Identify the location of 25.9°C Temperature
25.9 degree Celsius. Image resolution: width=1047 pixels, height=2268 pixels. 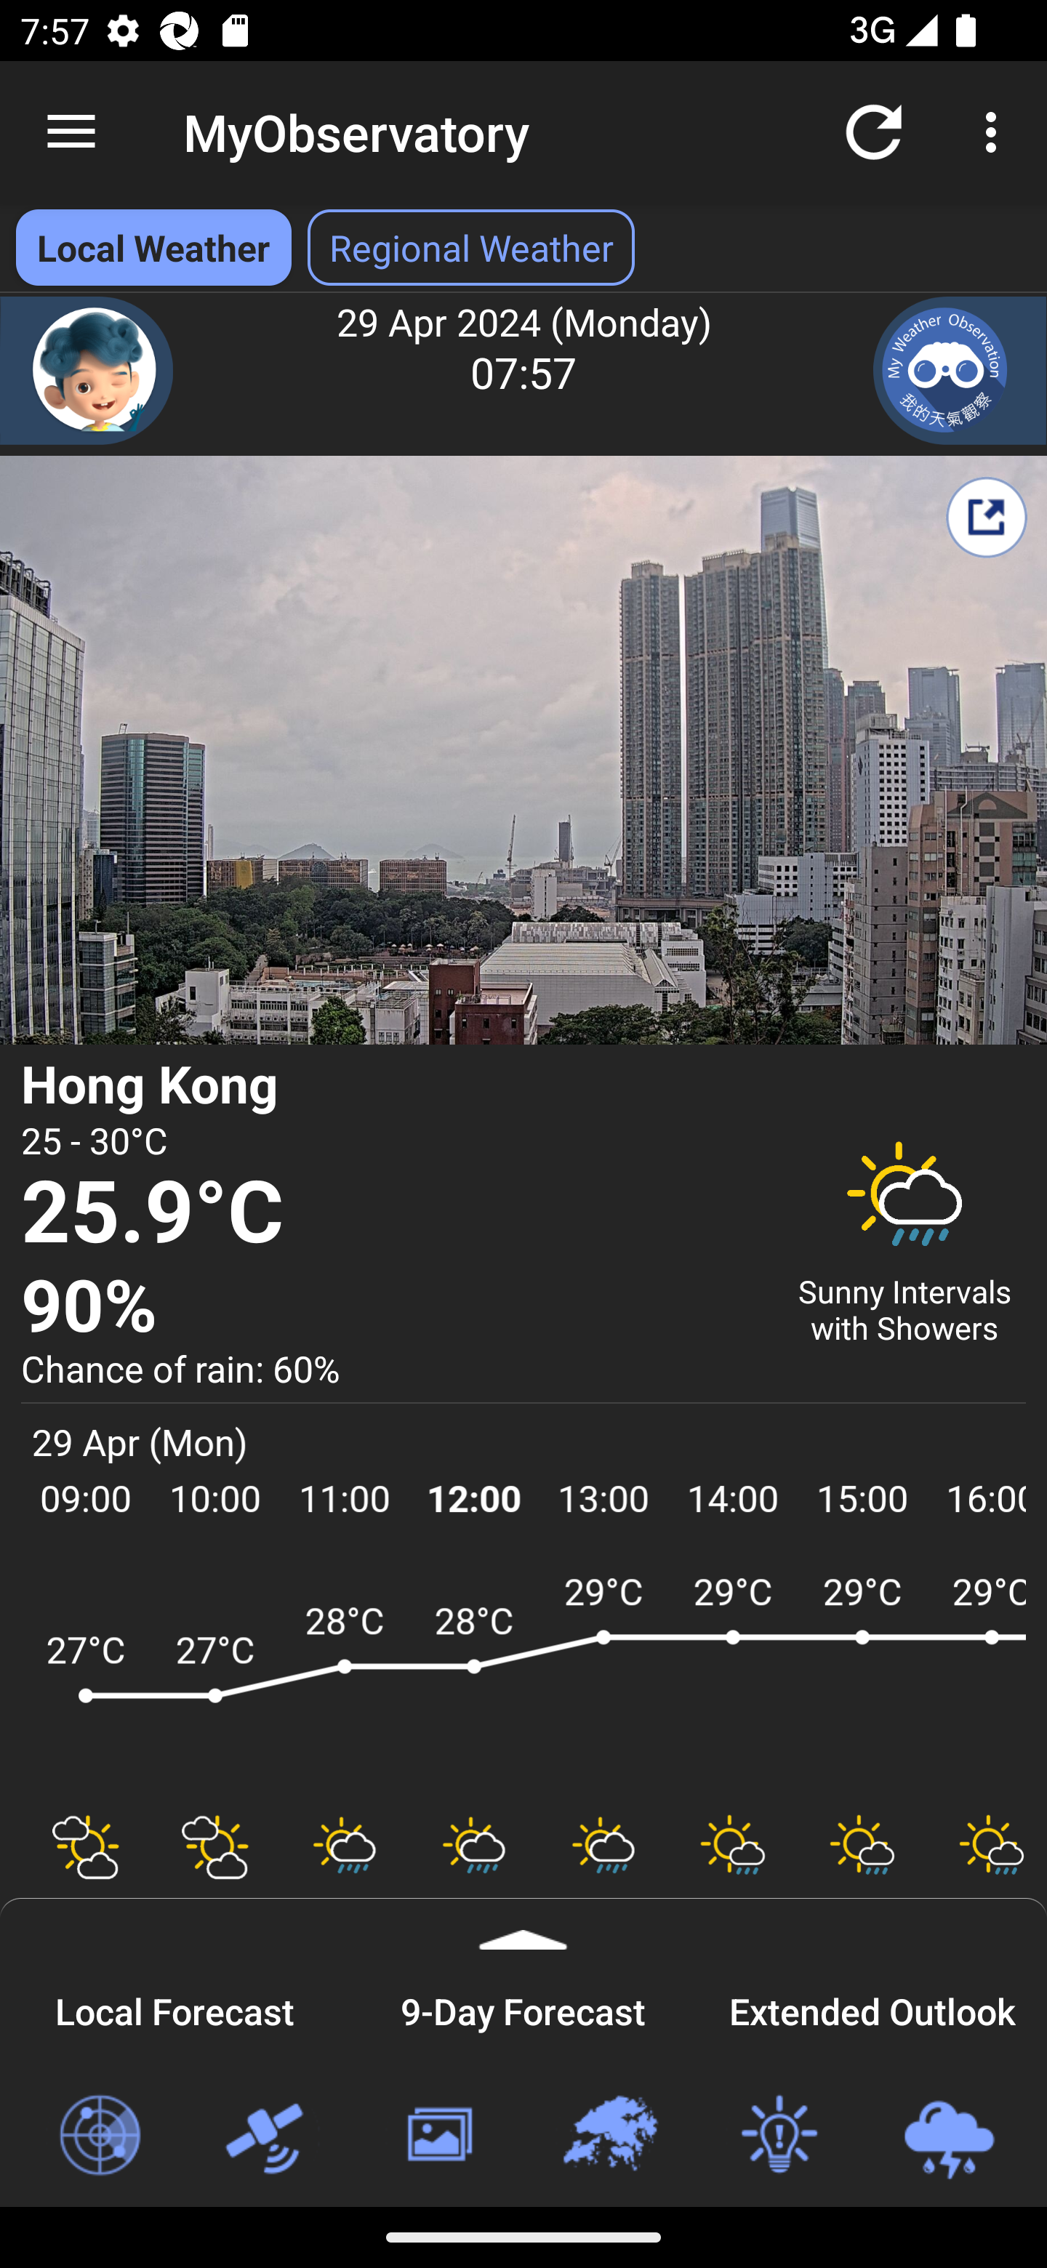
(391, 1214).